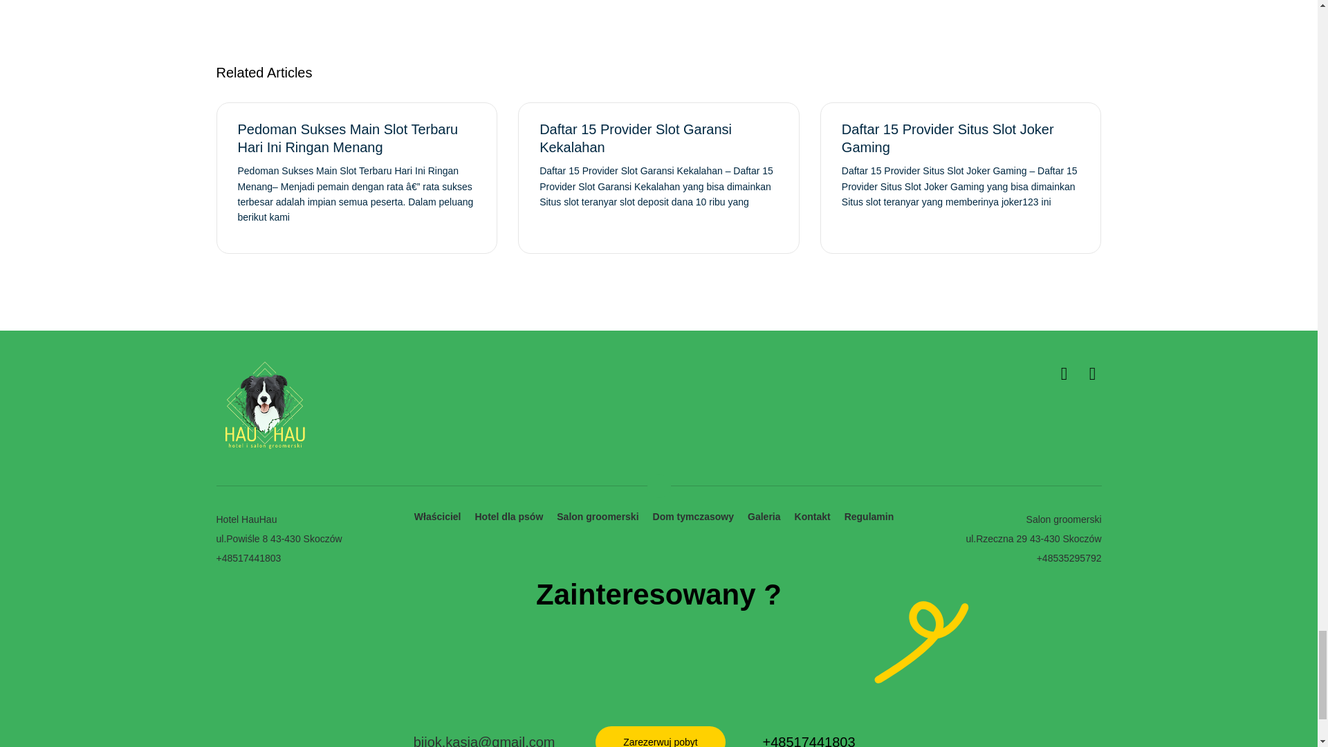  What do you see at coordinates (635, 138) in the screenshot?
I see `Daftar 15 Provider Slot Garansi Kekalahan` at bounding box center [635, 138].